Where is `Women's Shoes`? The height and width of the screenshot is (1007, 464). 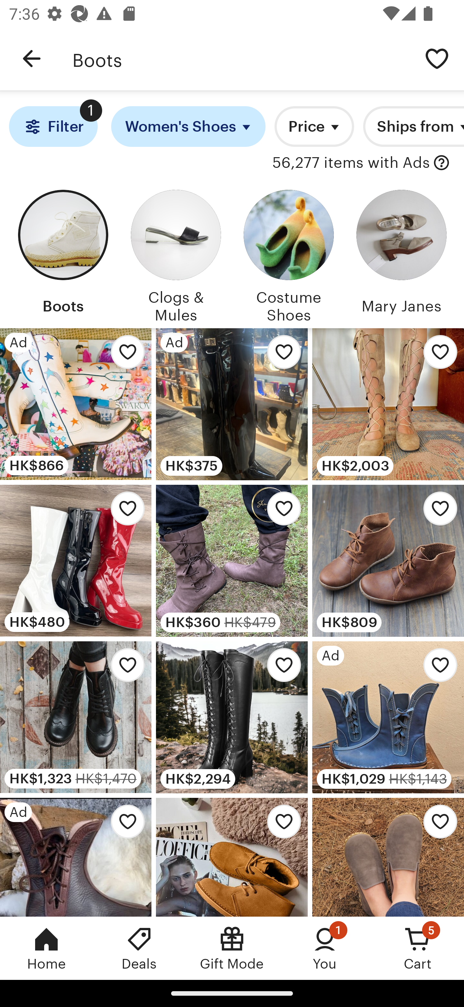
Women's Shoes is located at coordinates (188, 127).